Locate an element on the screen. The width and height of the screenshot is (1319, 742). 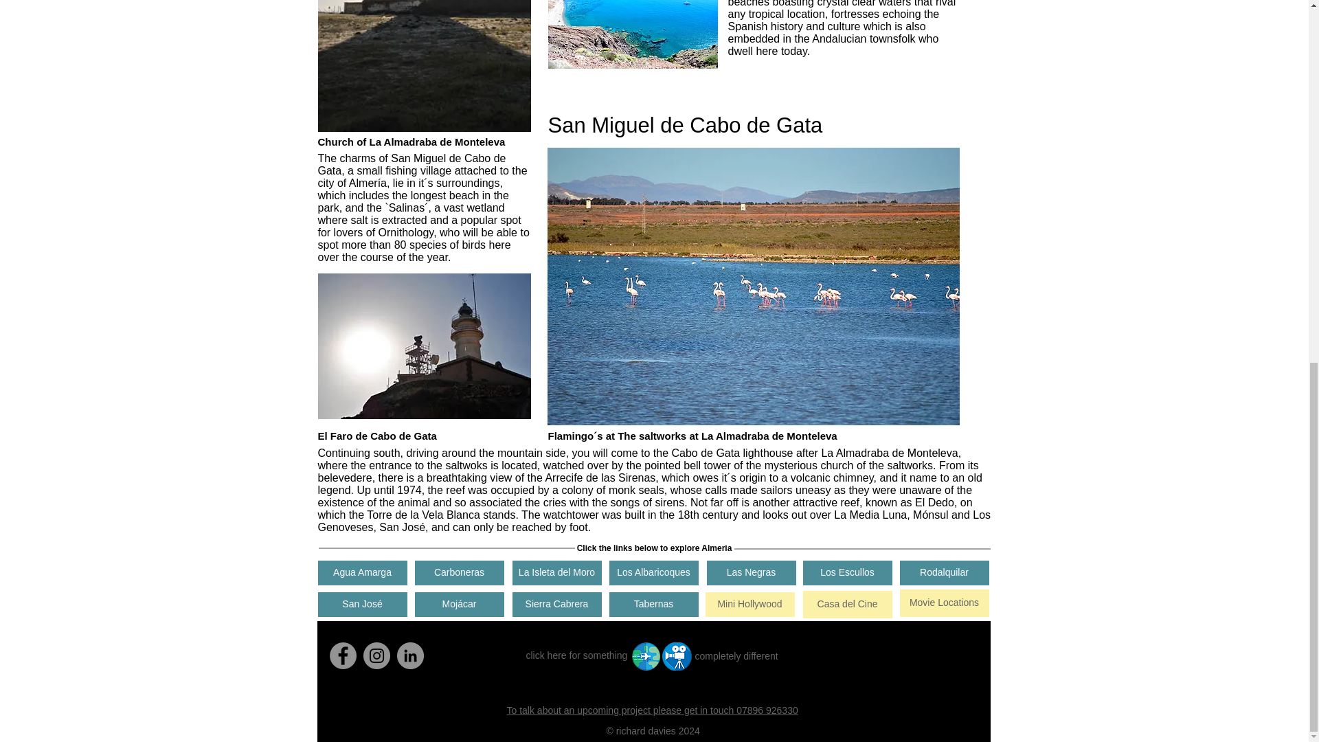
La Isleta del Moro is located at coordinates (556, 573).